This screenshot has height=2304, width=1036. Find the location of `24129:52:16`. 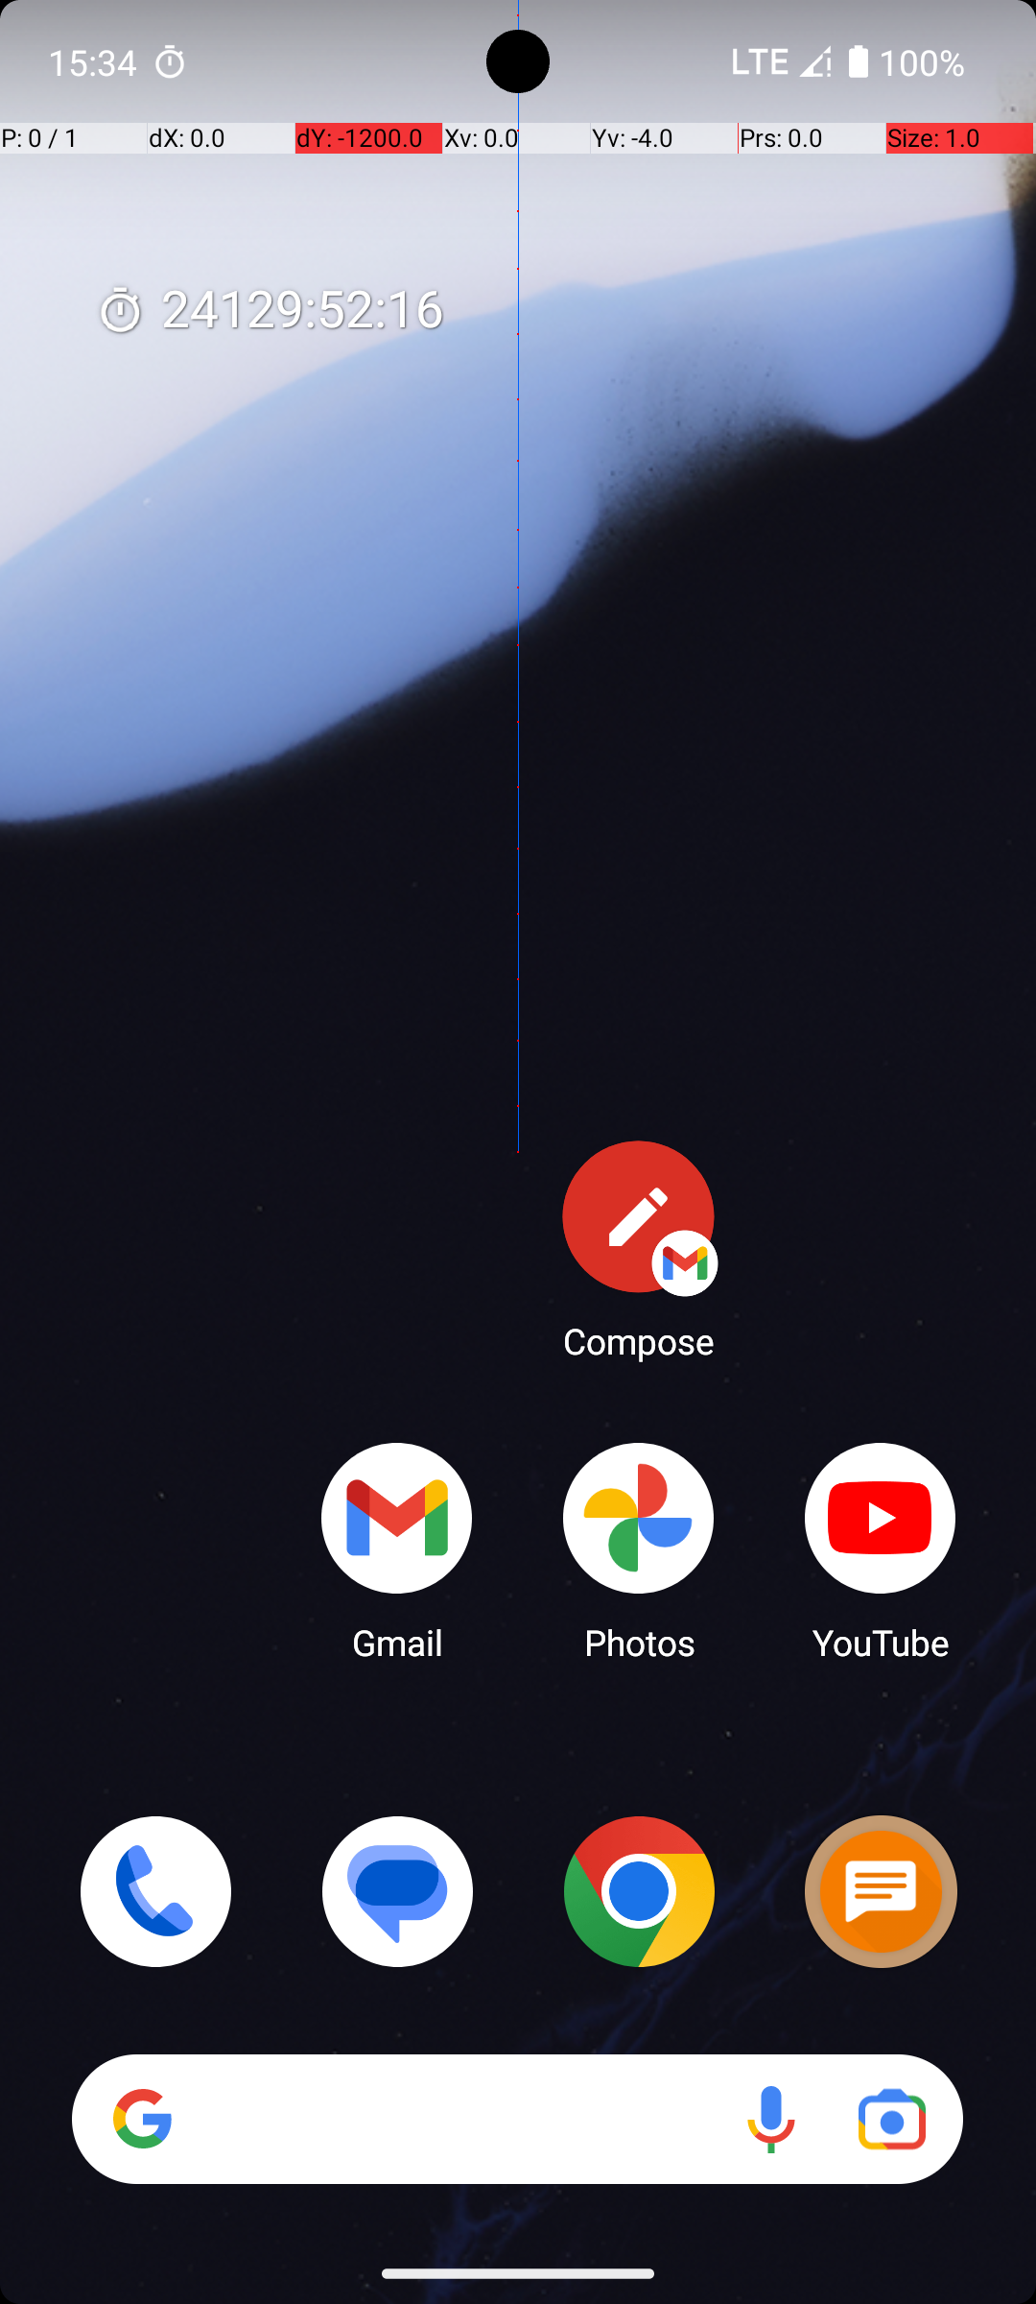

24129:52:16 is located at coordinates (270, 311).